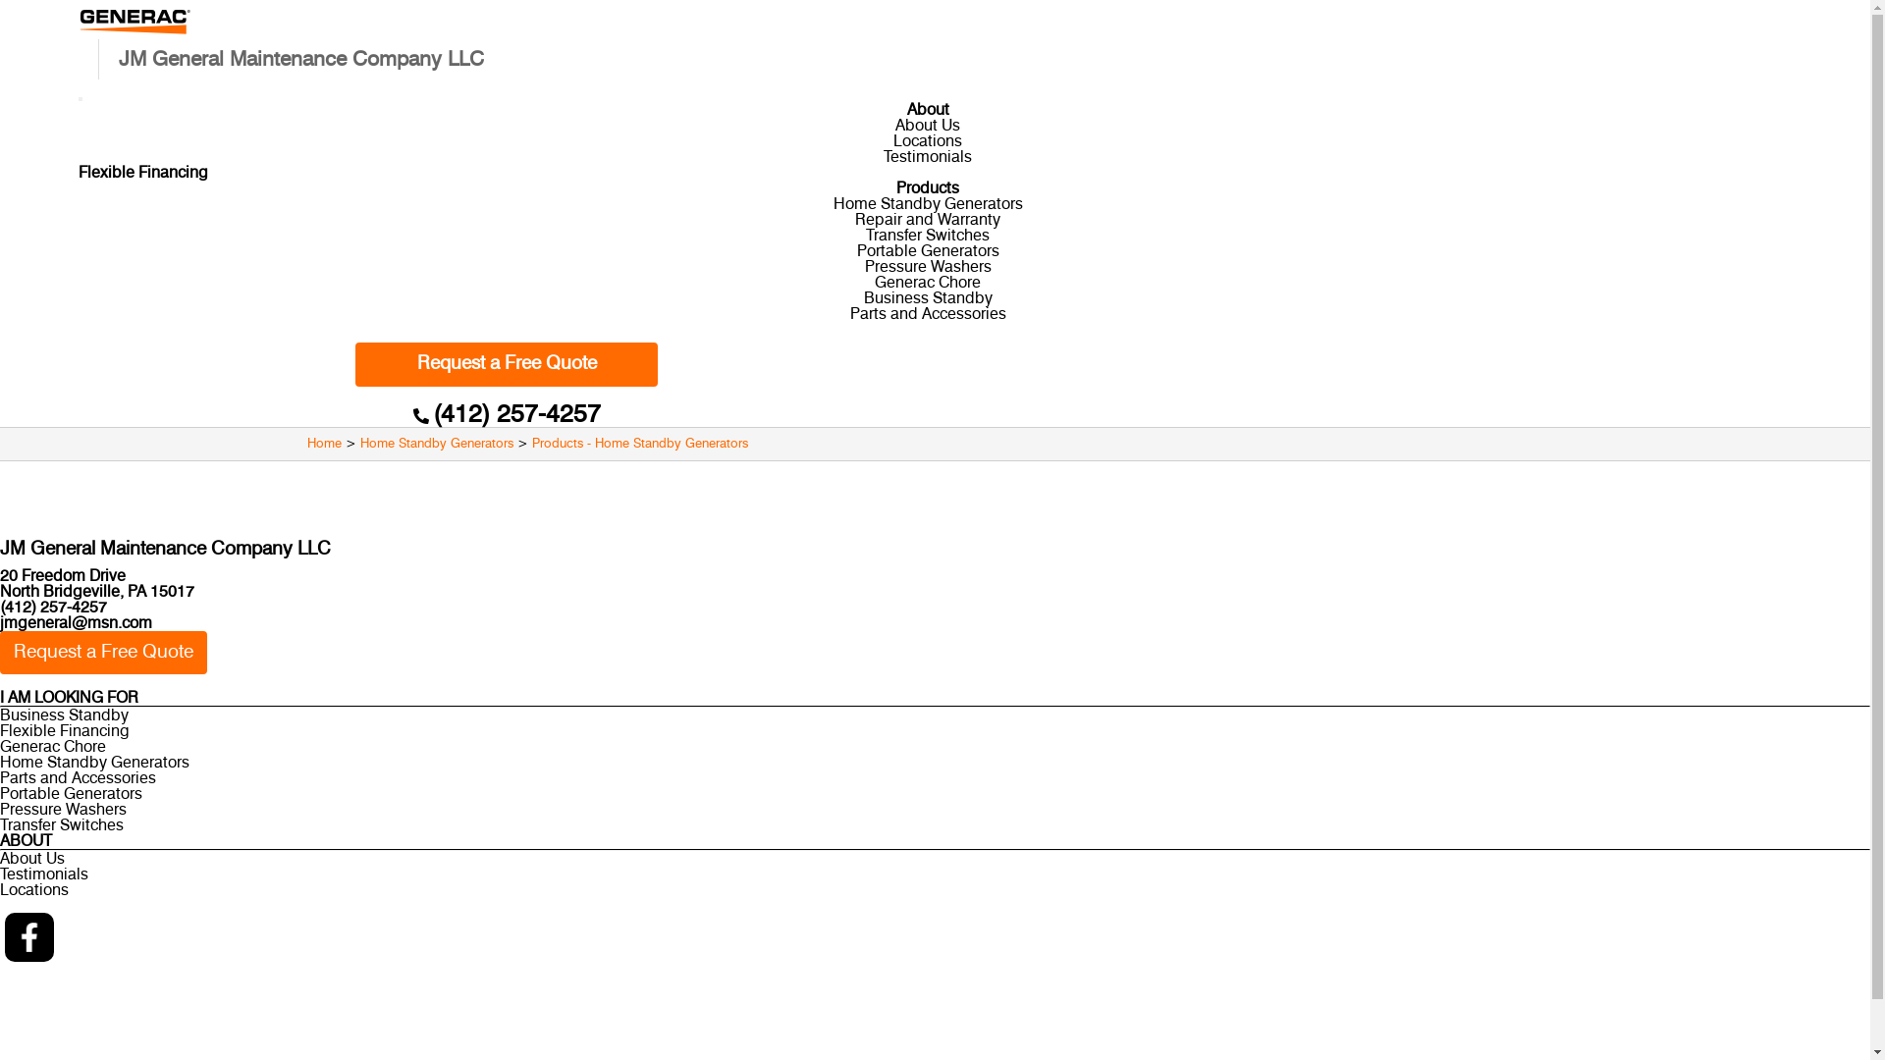  Describe the element at coordinates (516, 414) in the screenshot. I see `(412) 257-4257` at that location.